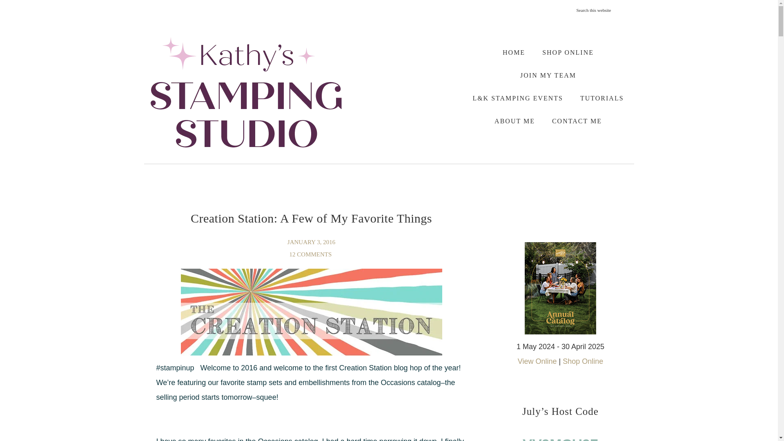  Describe the element at coordinates (548, 75) in the screenshot. I see `JOIN MY TEAM` at that location.